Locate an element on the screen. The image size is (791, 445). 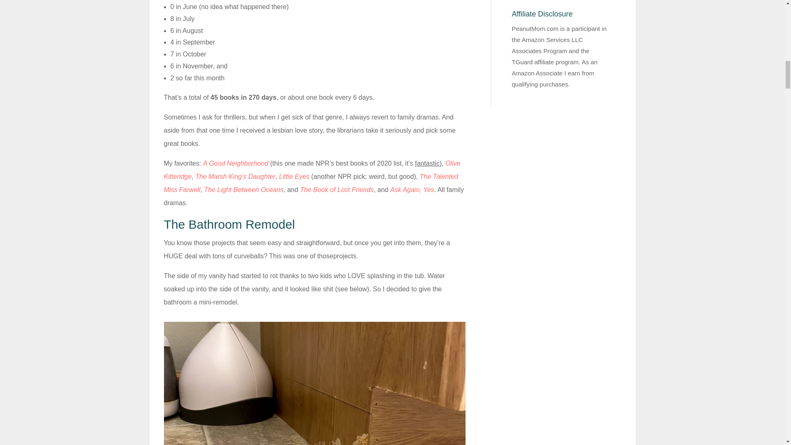
The Light Between Oceans is located at coordinates (243, 190).